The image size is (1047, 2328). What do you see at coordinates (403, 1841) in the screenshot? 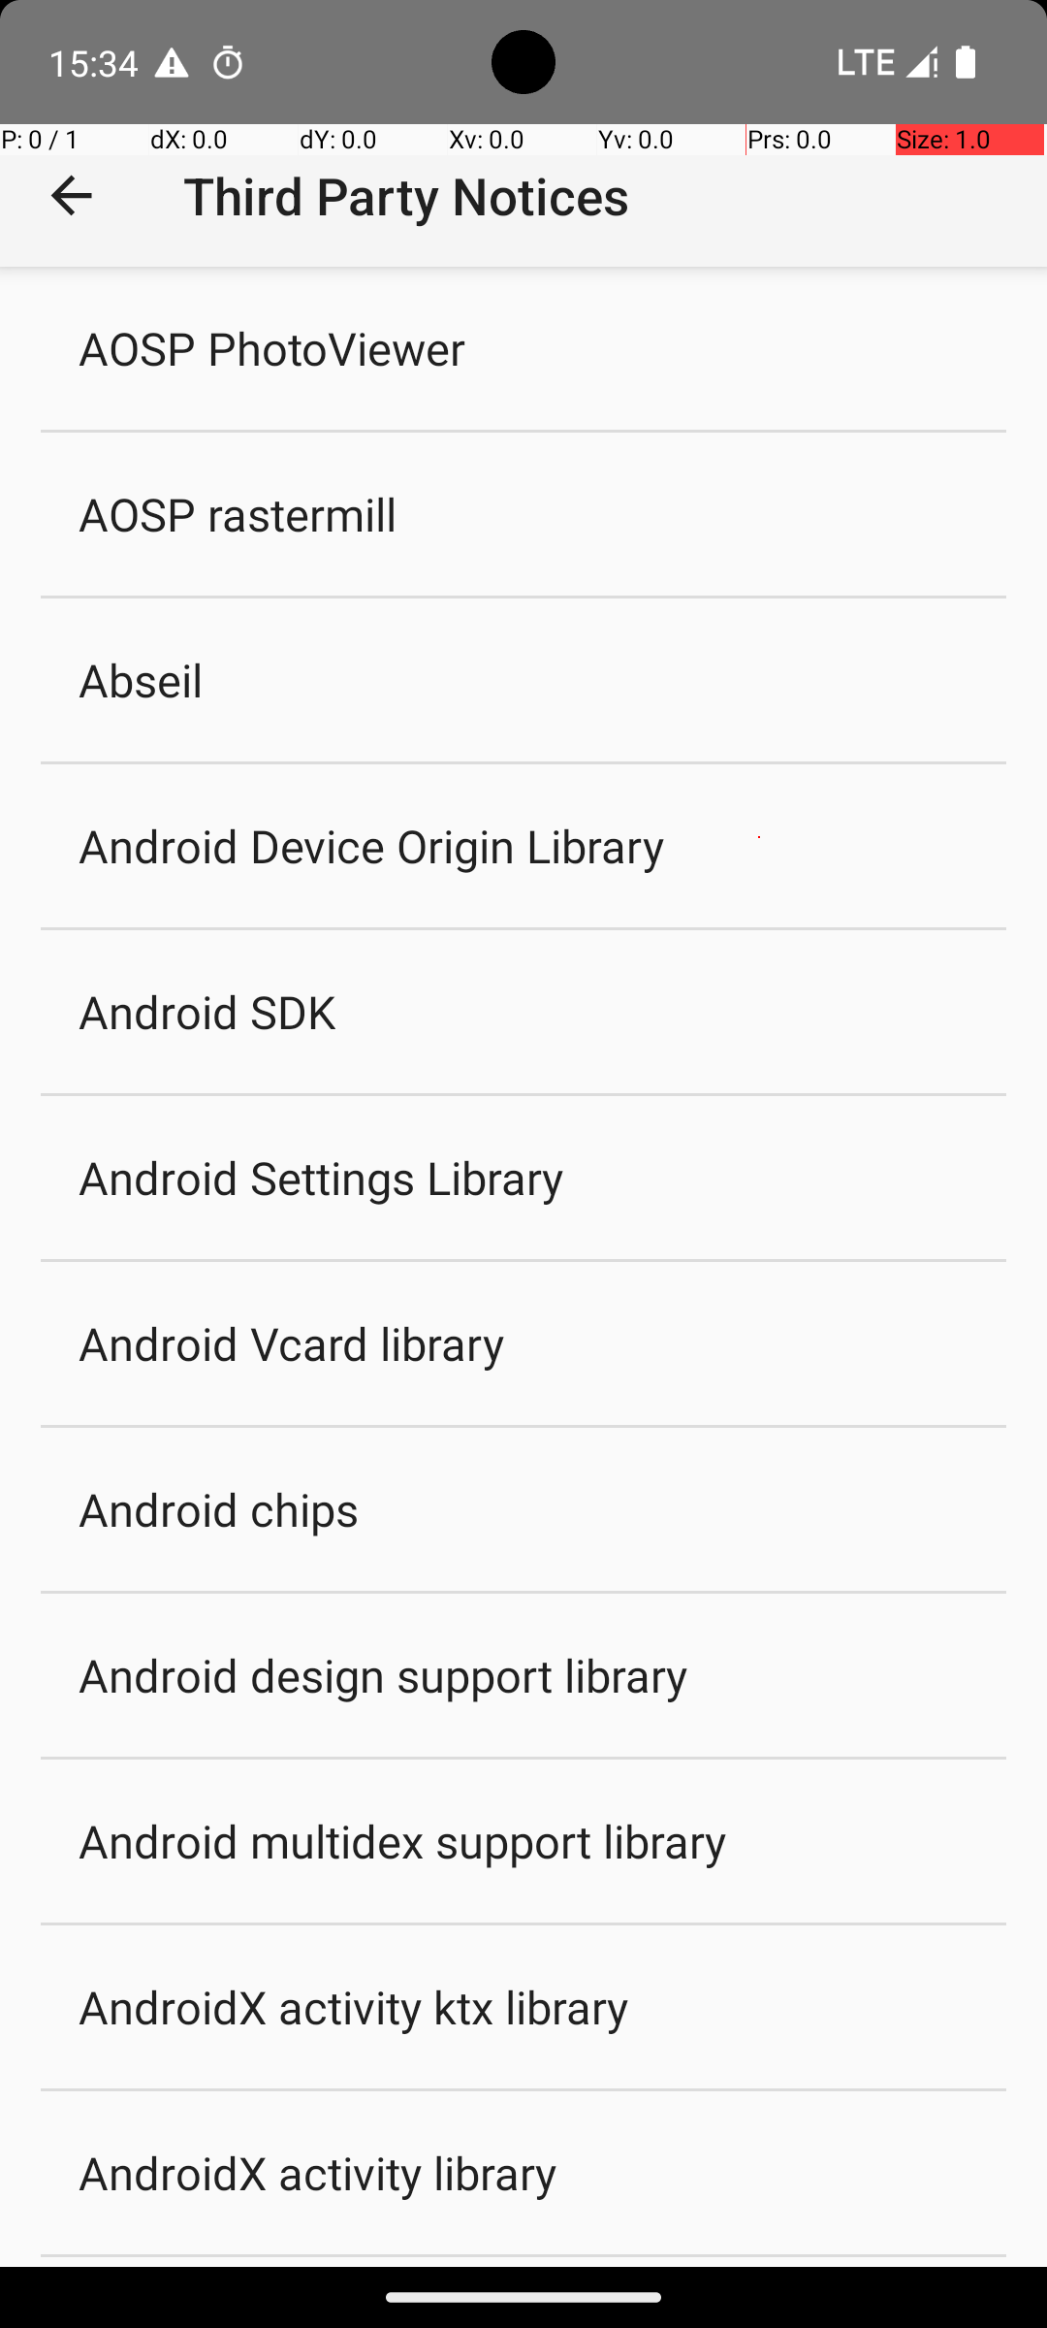
I see `Android multidex support library` at bounding box center [403, 1841].